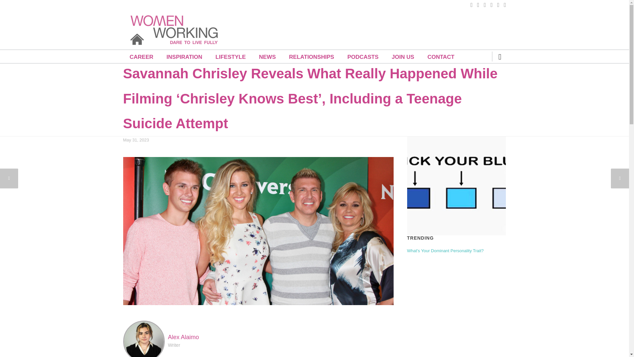 This screenshot has height=357, width=634. What do you see at coordinates (456, 309) in the screenshot?
I see `Advertisement` at bounding box center [456, 309].